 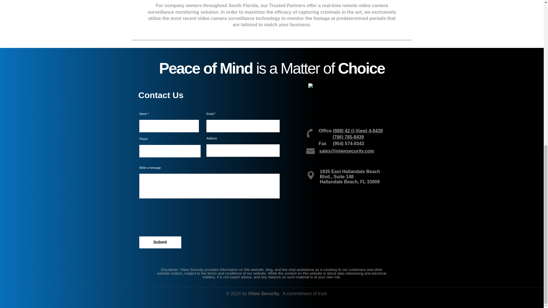 I want to click on Submit, so click(x=160, y=242).